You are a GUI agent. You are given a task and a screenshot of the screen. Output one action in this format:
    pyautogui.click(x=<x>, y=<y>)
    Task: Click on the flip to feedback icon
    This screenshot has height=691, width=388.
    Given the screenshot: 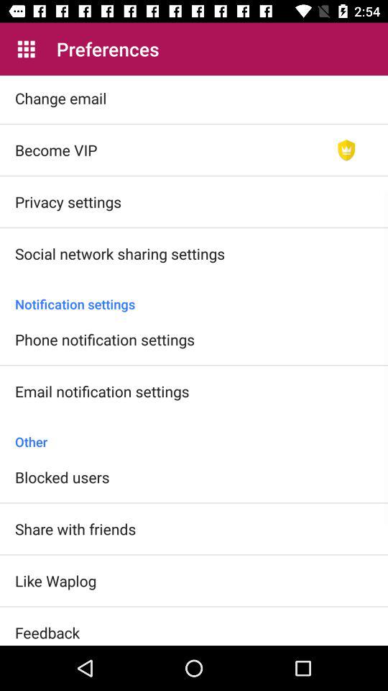 What is the action you would take?
    pyautogui.click(x=47, y=632)
    